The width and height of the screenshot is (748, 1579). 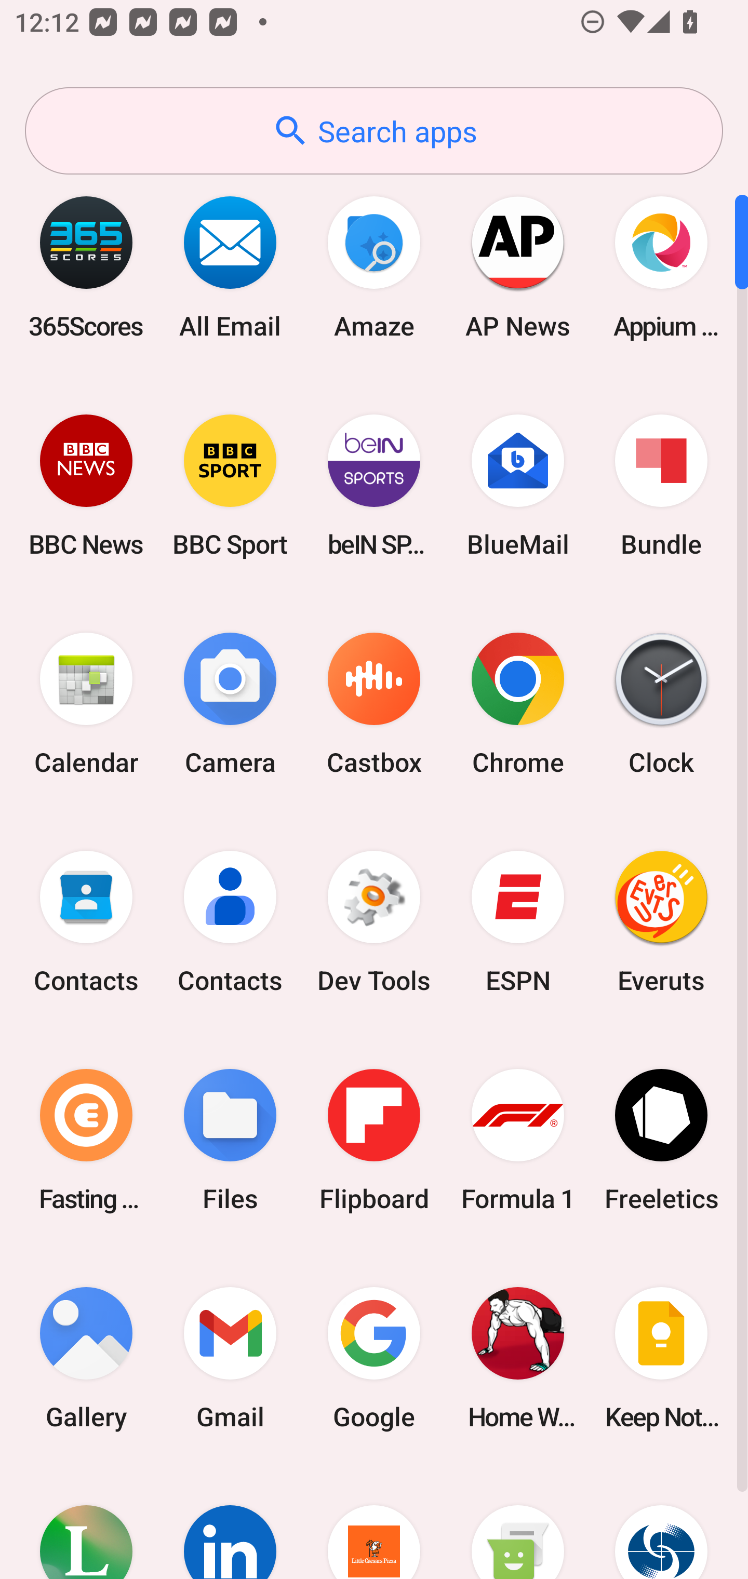 I want to click on BlueMail, so click(x=517, y=485).